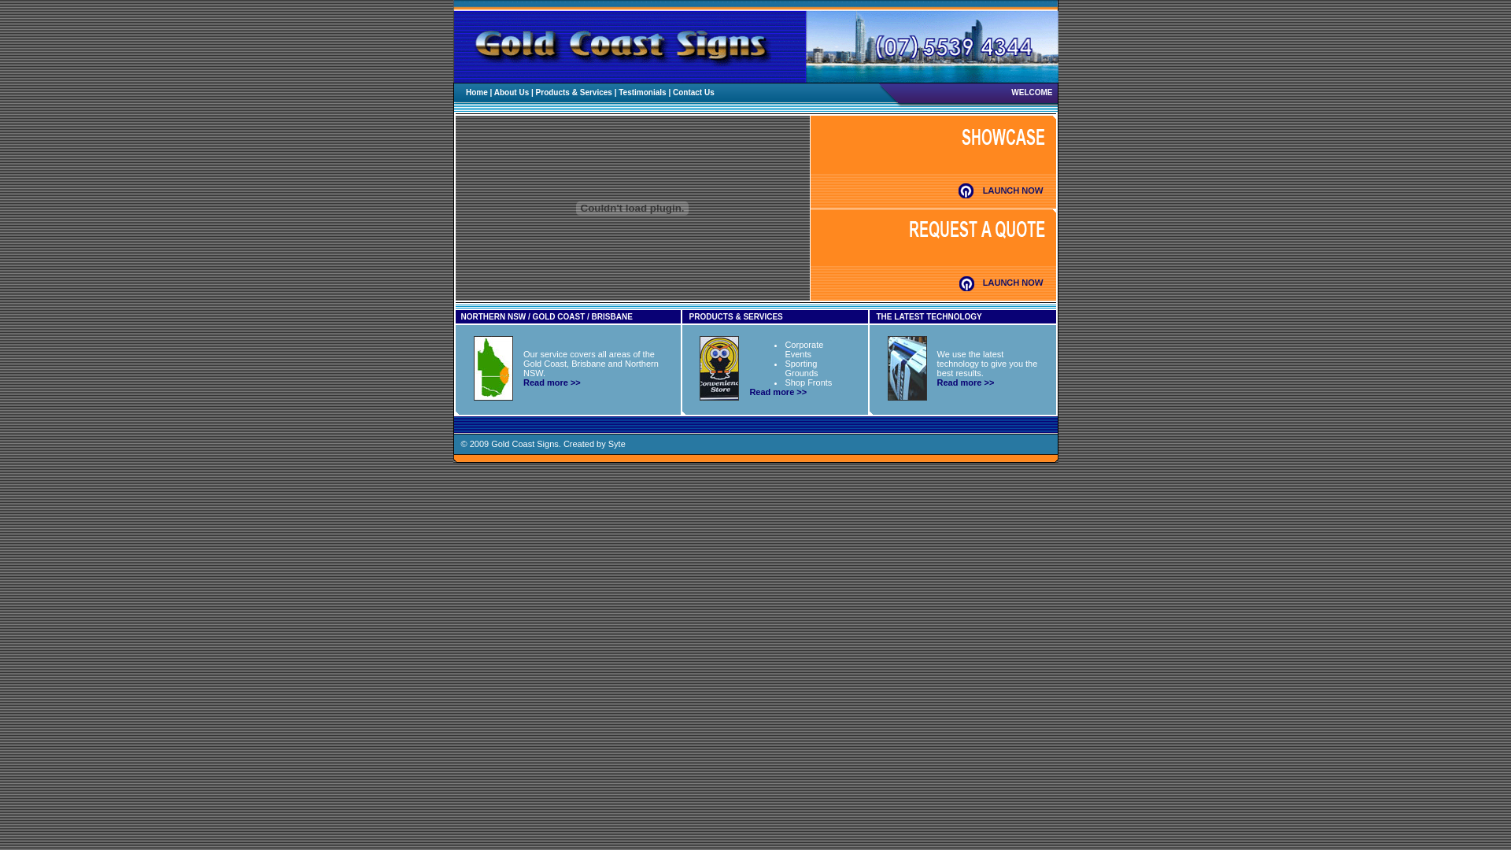  I want to click on Home, so click(477, 93).